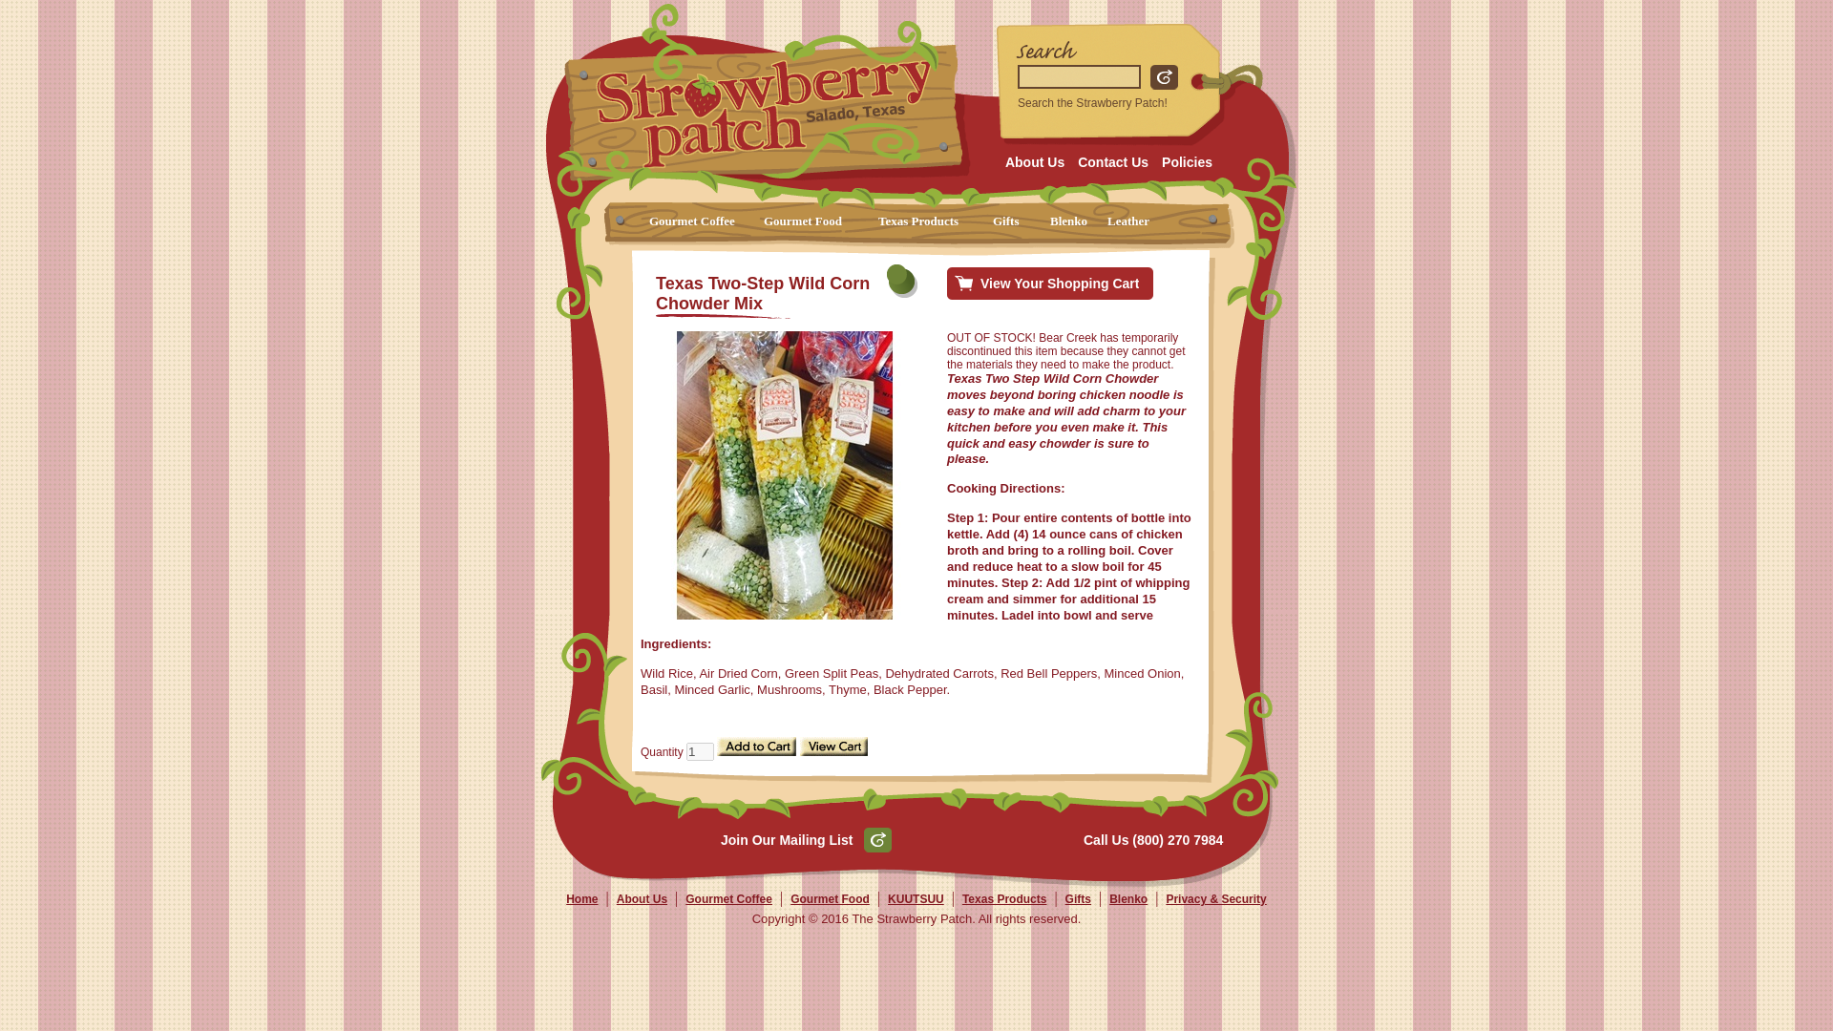 This screenshot has width=1833, height=1031. What do you see at coordinates (706, 223) in the screenshot?
I see `Gourmet Coffee` at bounding box center [706, 223].